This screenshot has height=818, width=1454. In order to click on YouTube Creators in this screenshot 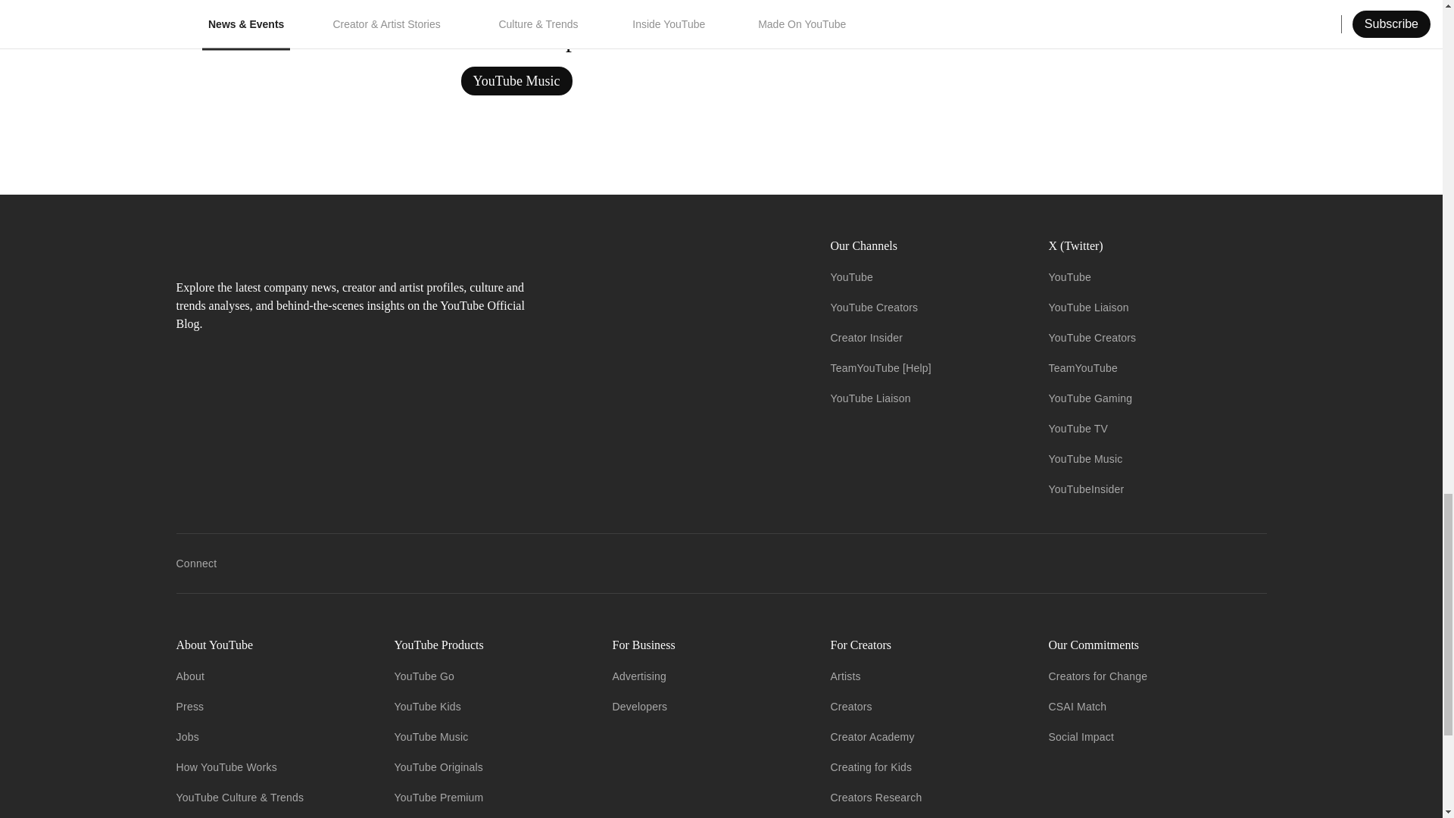, I will do `click(874, 308)`.